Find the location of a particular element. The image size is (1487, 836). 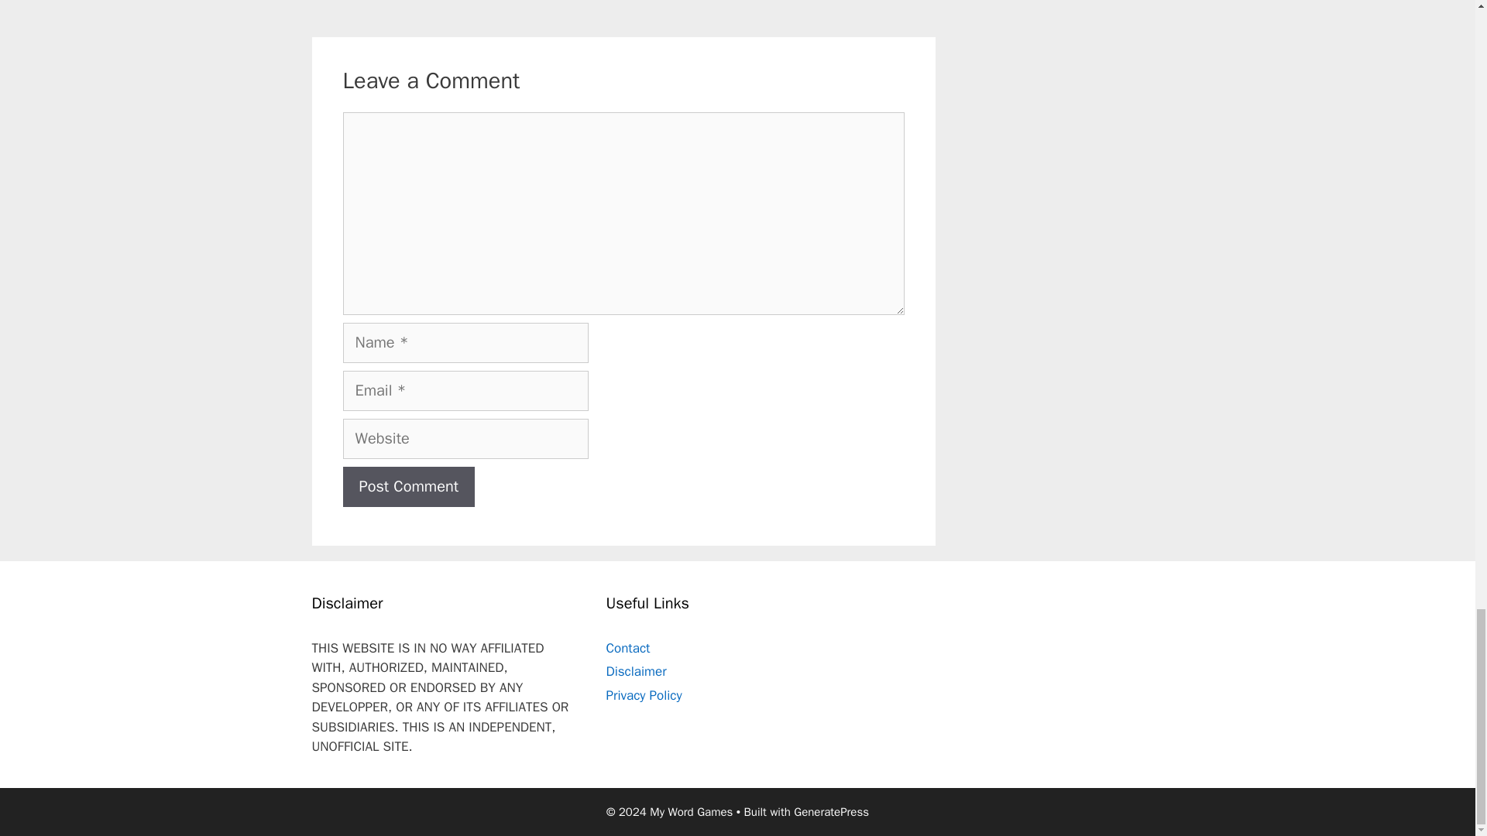

GeneratePress is located at coordinates (831, 812).